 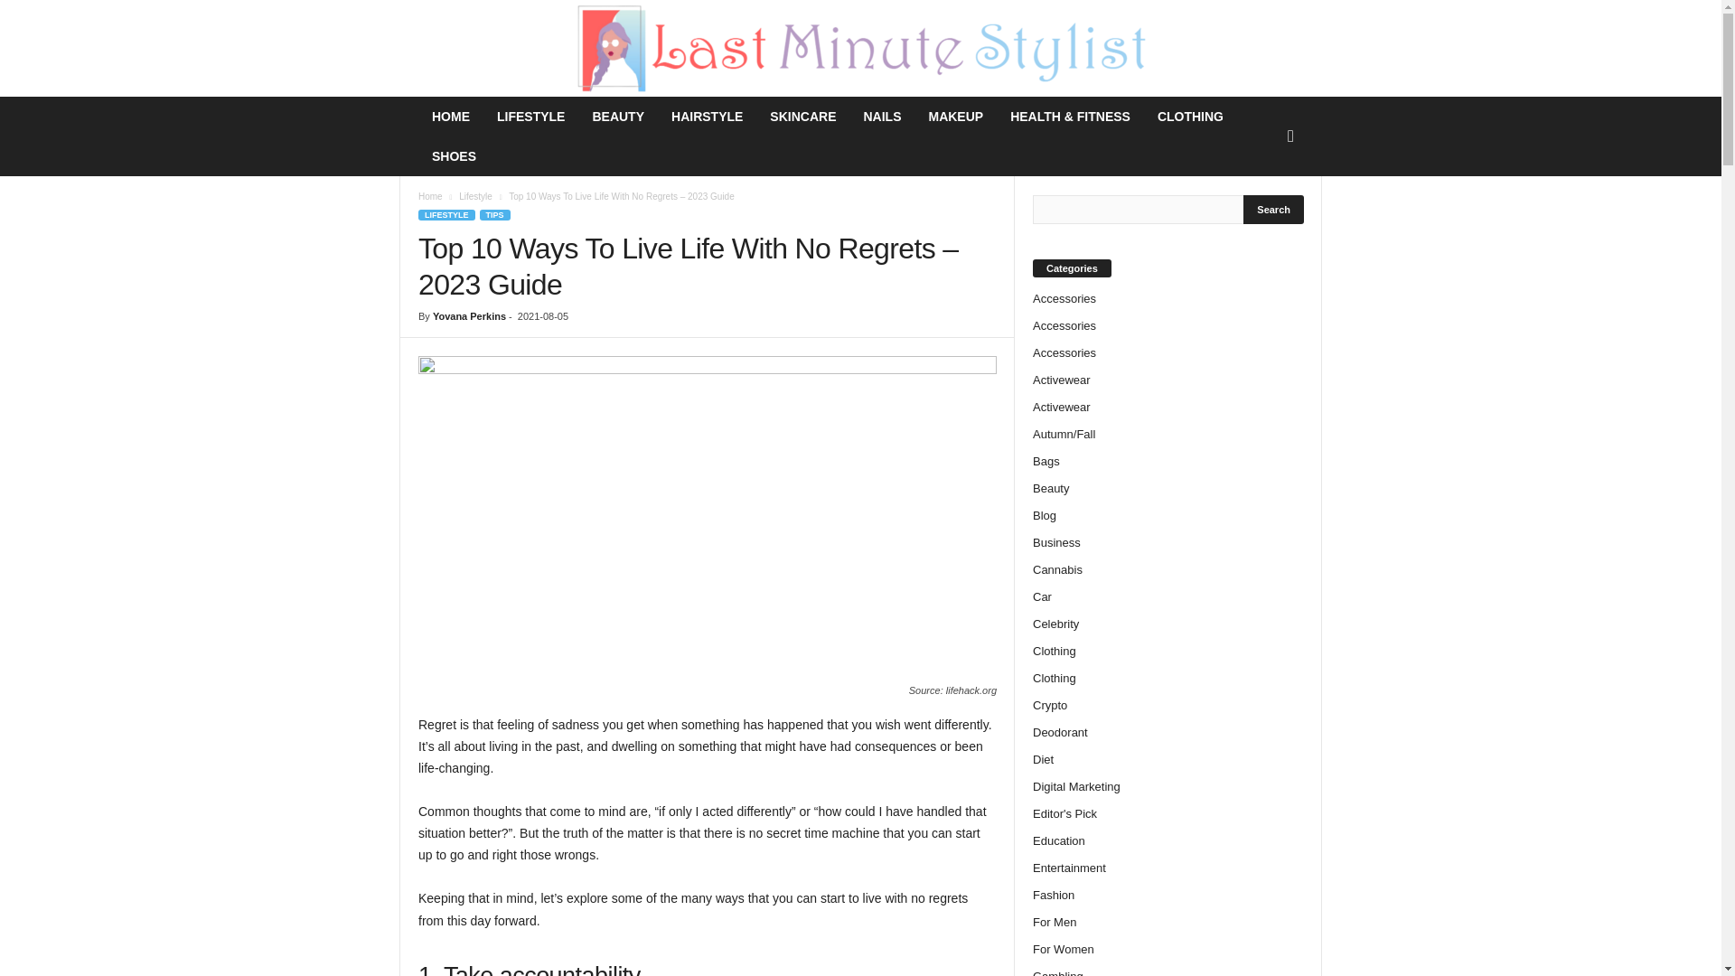 What do you see at coordinates (430, 195) in the screenshot?
I see `Home` at bounding box center [430, 195].